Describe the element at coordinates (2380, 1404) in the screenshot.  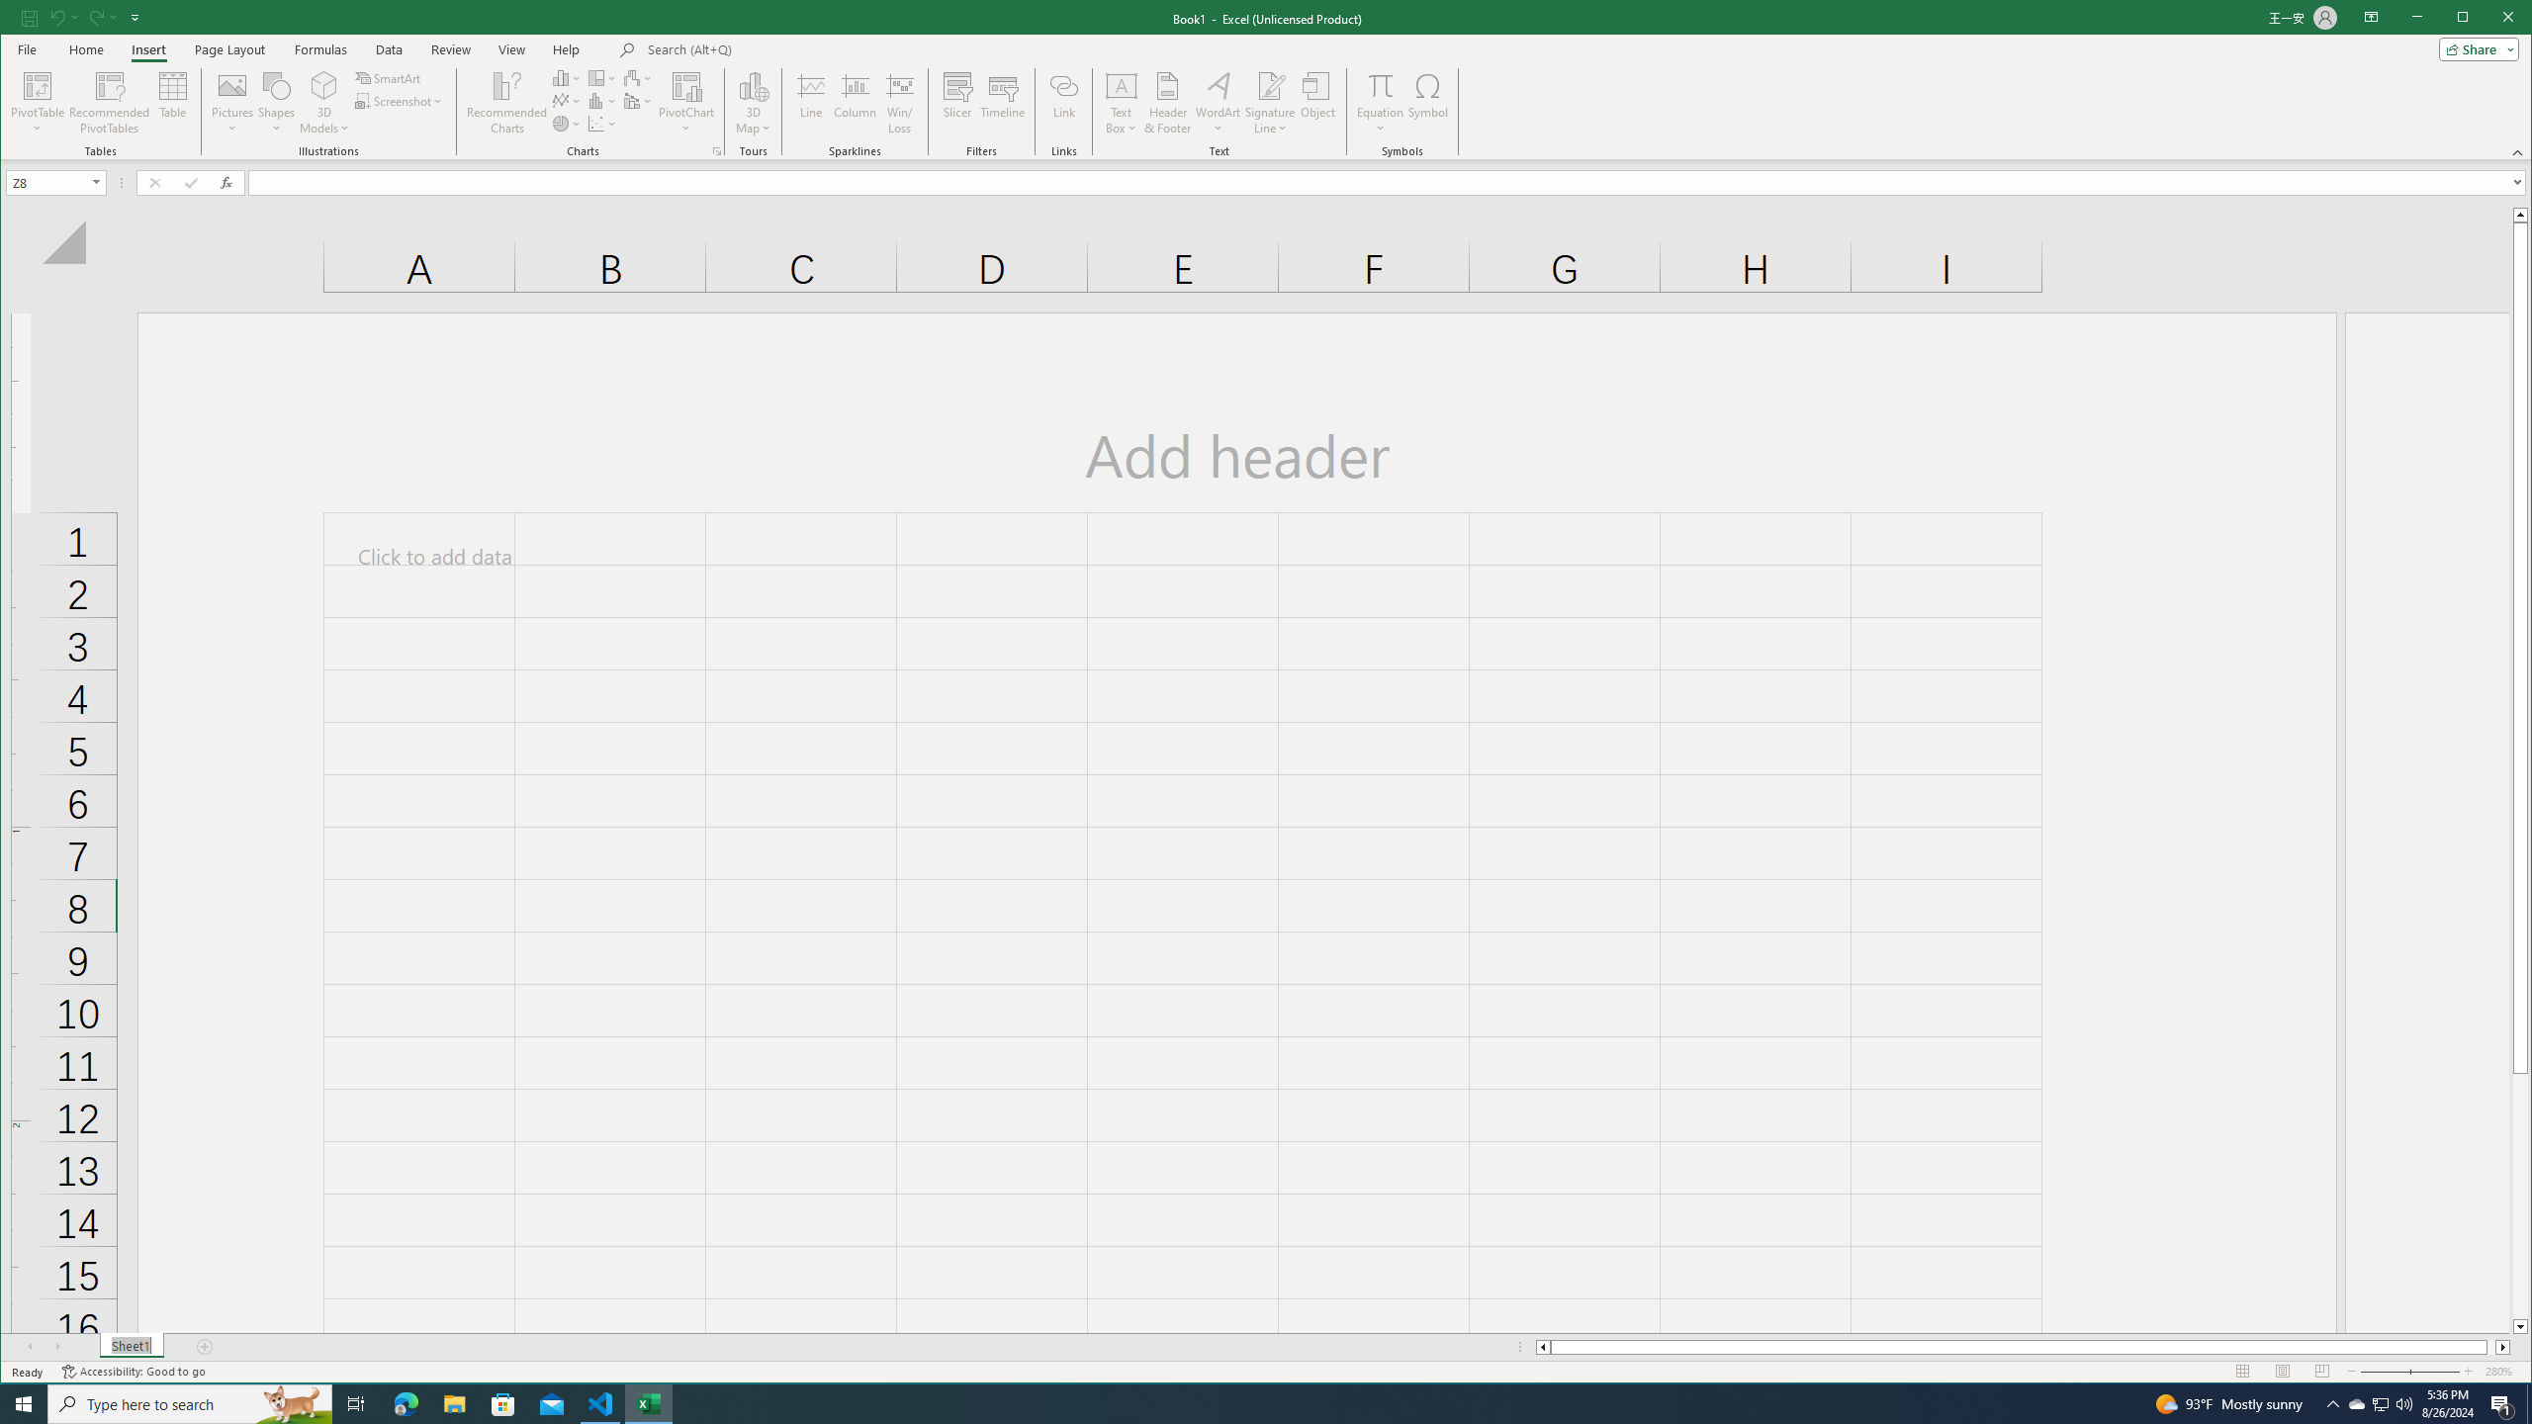
I see `User Promoted Notification Area` at that location.